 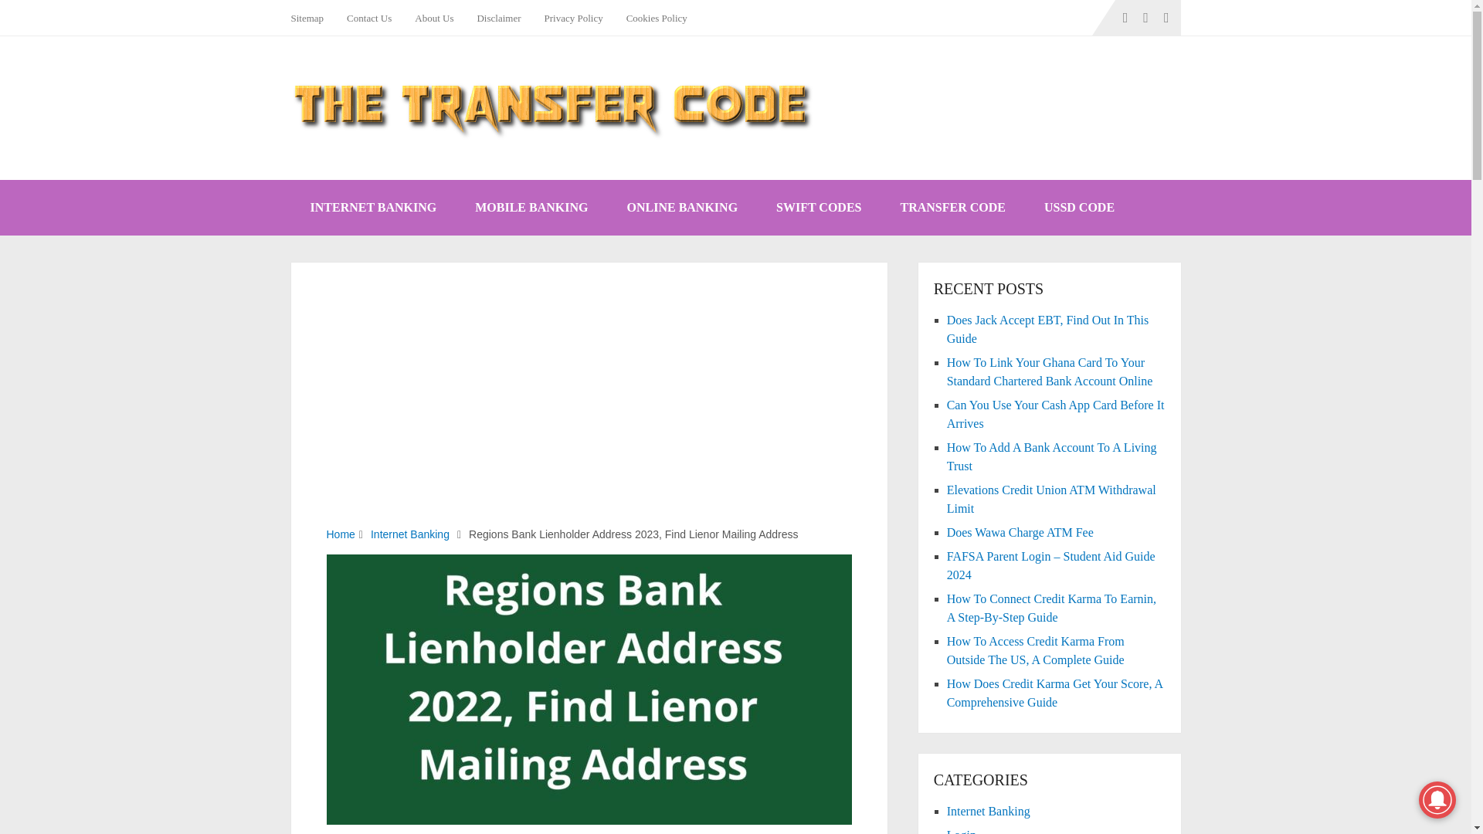 What do you see at coordinates (434, 18) in the screenshot?
I see `About Us` at bounding box center [434, 18].